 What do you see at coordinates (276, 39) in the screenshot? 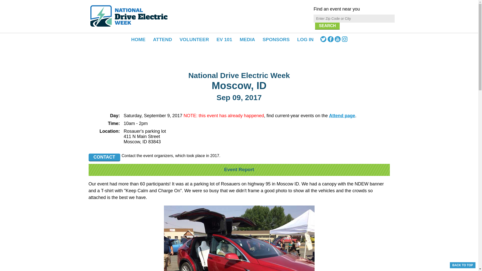
I see `SPONSORS` at bounding box center [276, 39].